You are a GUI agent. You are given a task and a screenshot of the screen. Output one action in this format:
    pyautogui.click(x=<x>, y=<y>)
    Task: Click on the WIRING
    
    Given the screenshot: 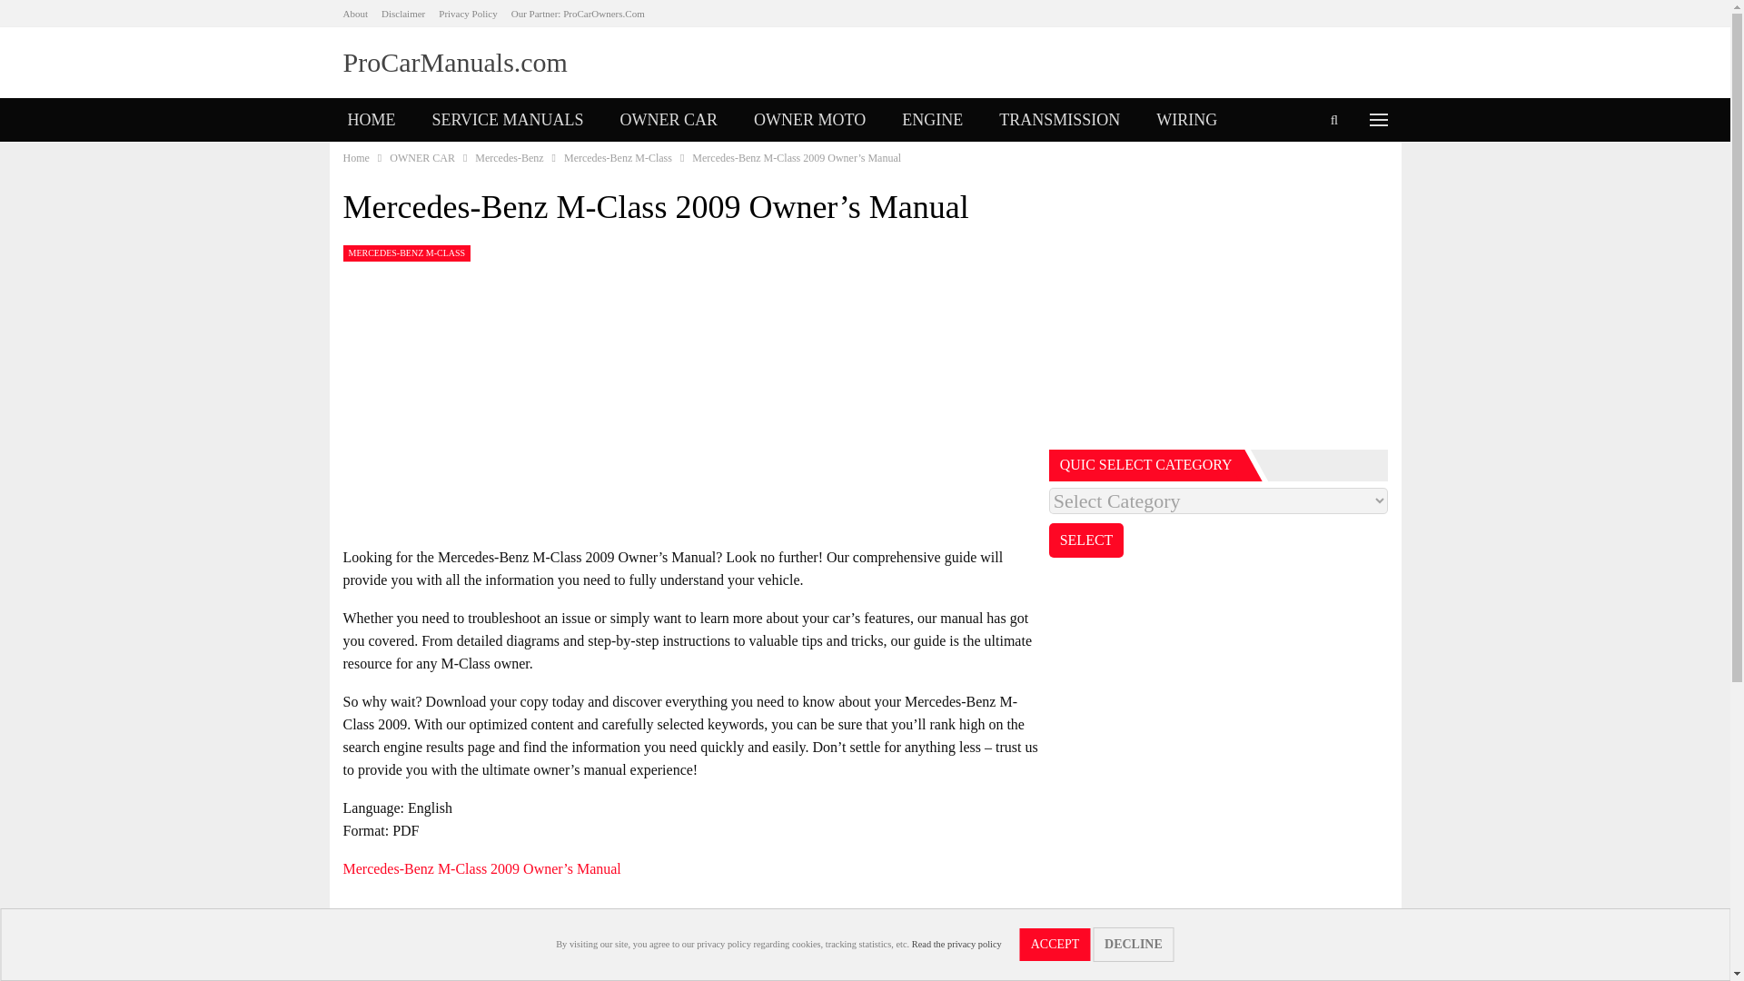 What is the action you would take?
    pyautogui.click(x=1186, y=120)
    